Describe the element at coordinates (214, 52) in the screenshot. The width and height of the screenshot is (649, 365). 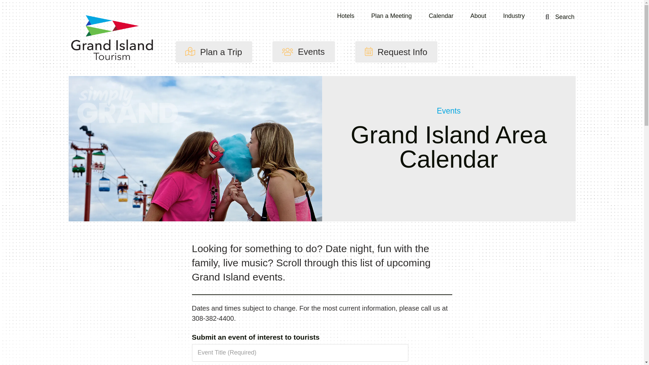
I see `Plan a Trip` at that location.